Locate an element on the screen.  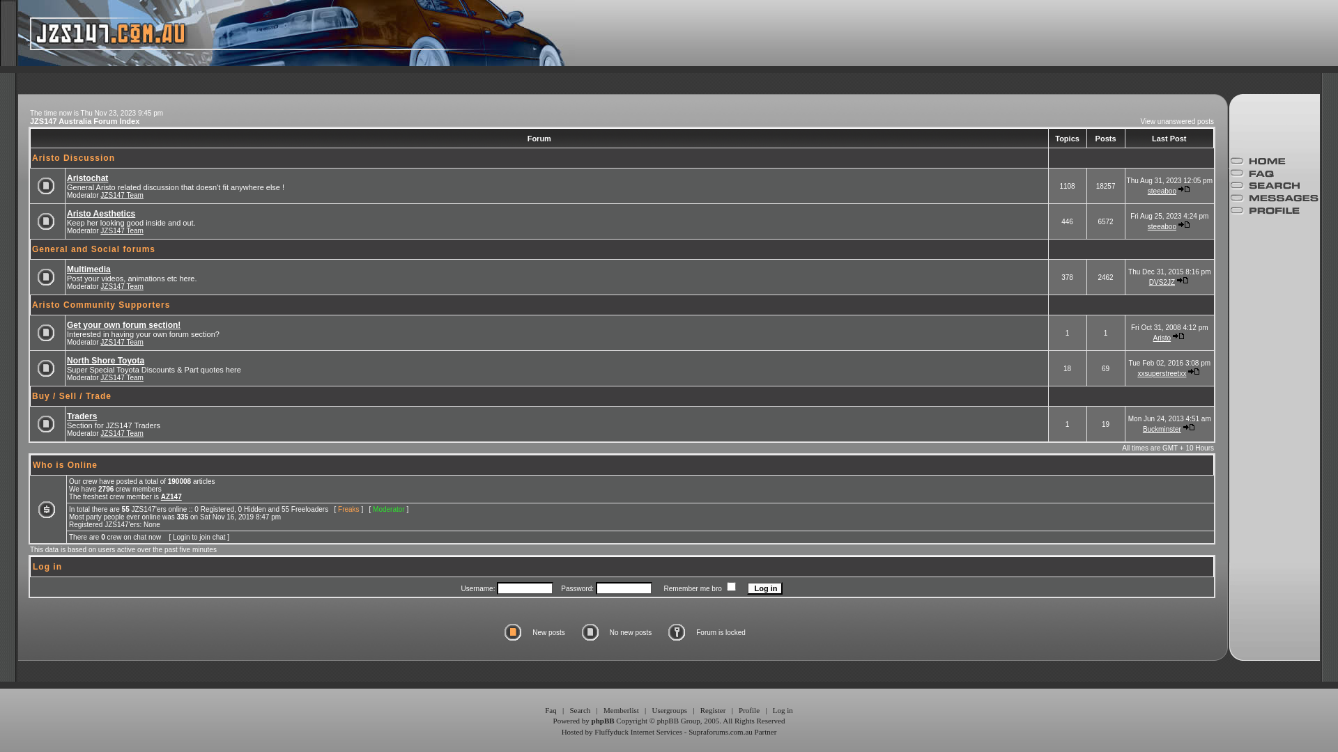
JZS147 Team is located at coordinates (122, 231).